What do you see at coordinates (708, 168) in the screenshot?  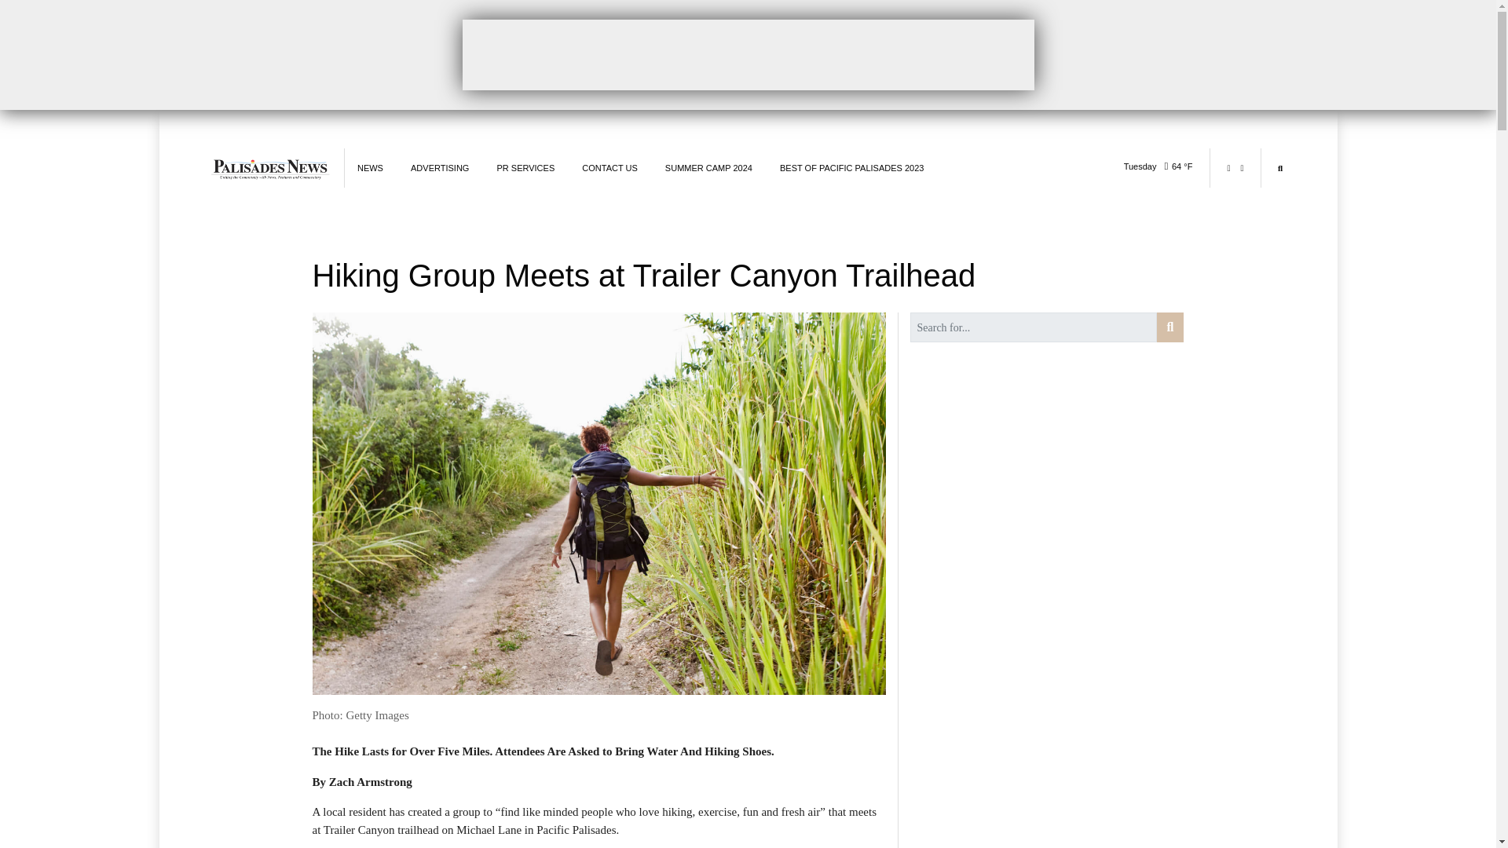 I see `SUMMER CAMP 2024` at bounding box center [708, 168].